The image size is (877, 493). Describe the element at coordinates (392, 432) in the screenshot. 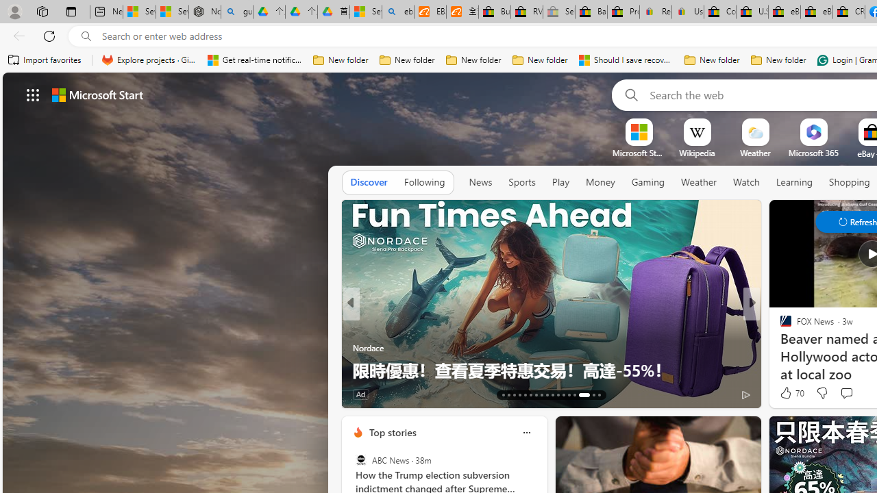

I see `Top stories` at that location.